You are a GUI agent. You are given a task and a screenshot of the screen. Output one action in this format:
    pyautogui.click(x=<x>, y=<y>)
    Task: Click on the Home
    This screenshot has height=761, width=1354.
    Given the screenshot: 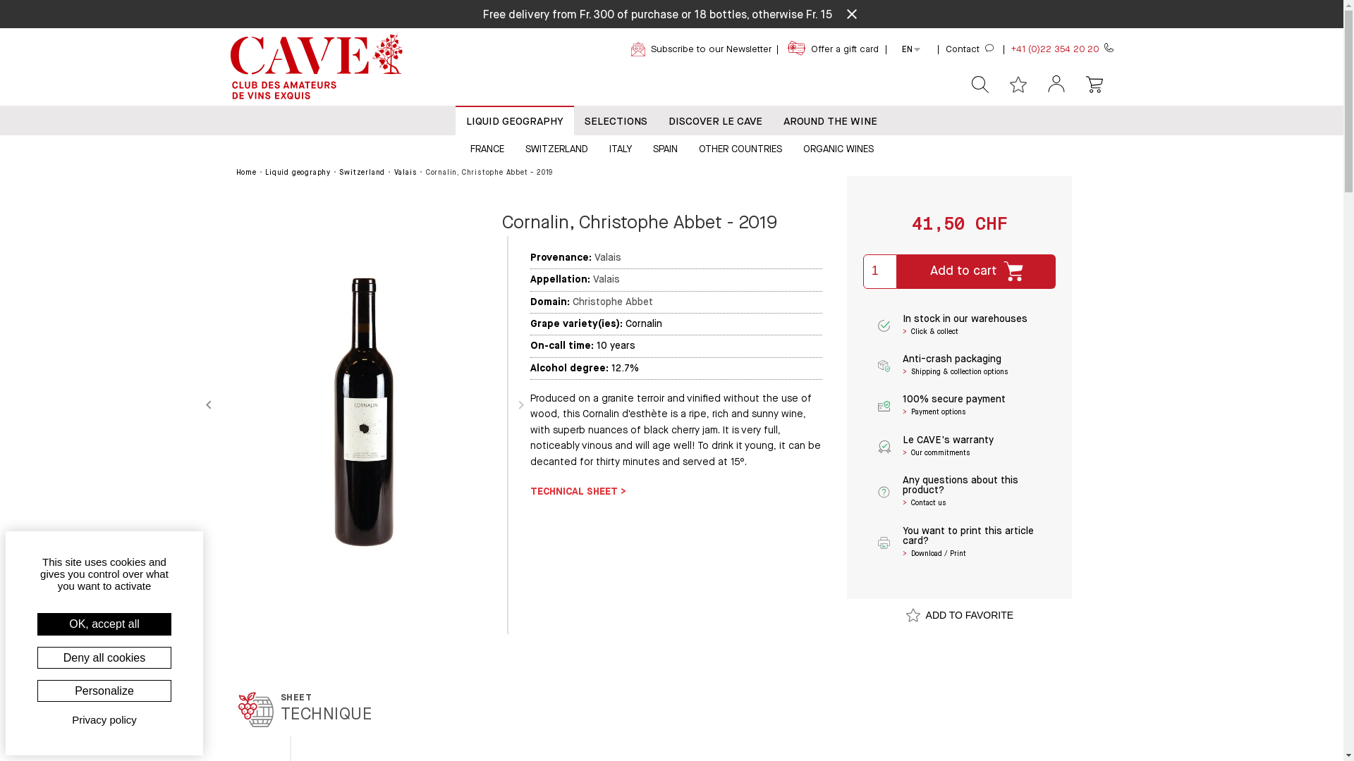 What is the action you would take?
    pyautogui.click(x=245, y=173)
    